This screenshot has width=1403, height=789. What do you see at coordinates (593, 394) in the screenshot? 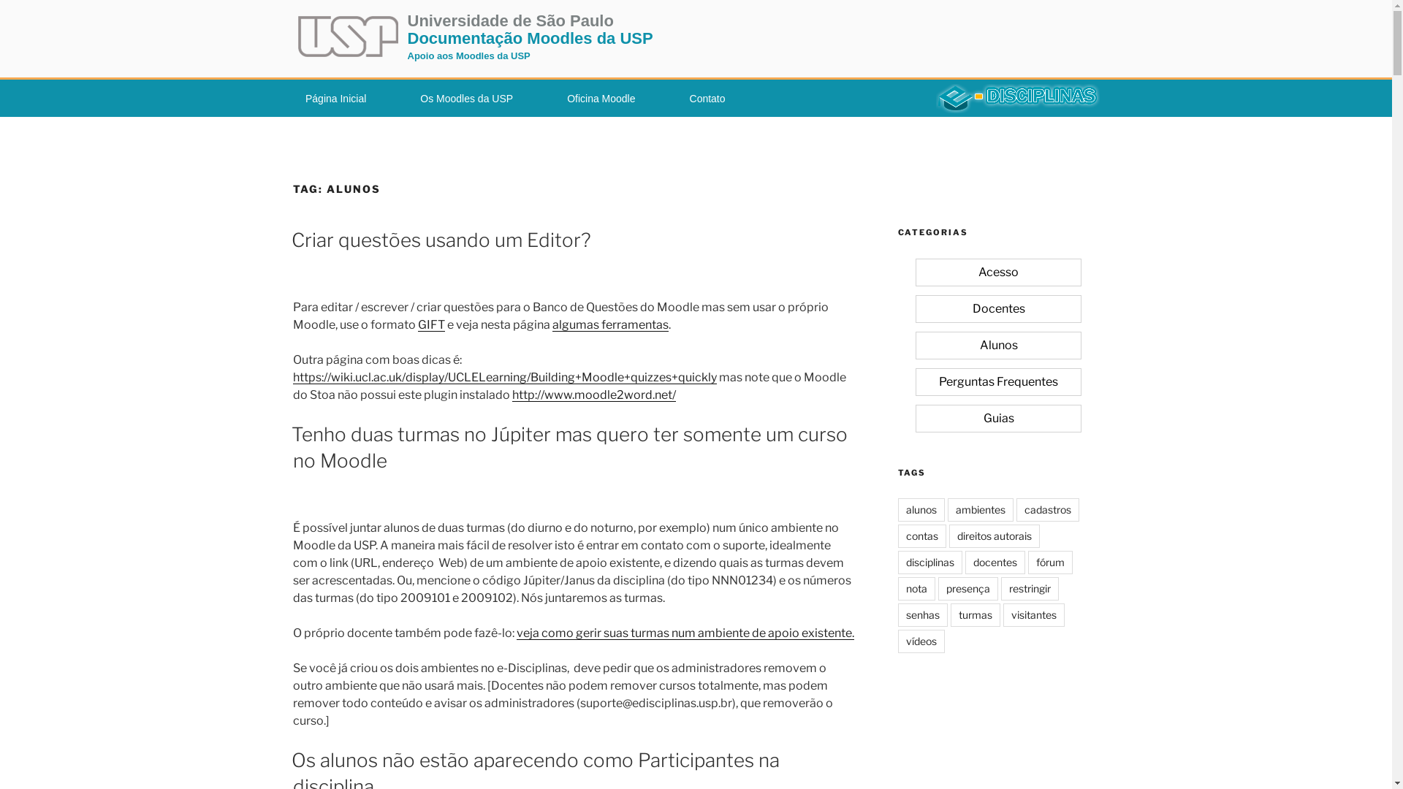
I see `http://www.moodle2word.net/` at bounding box center [593, 394].